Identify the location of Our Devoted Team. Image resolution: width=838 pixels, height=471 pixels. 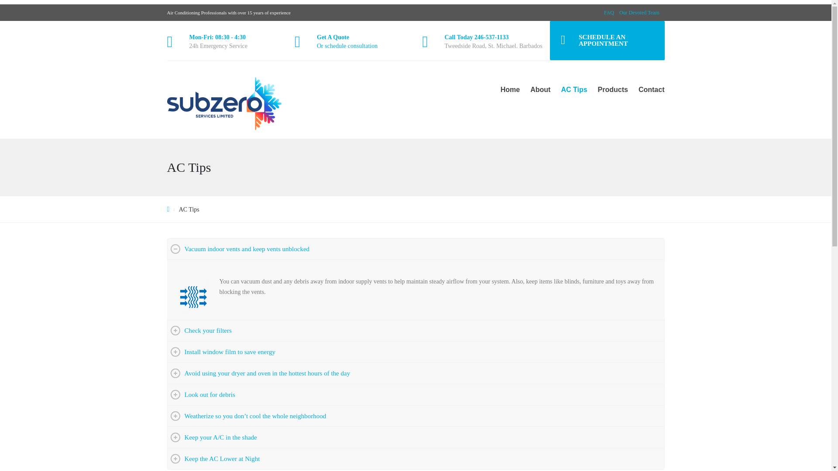
(639, 12).